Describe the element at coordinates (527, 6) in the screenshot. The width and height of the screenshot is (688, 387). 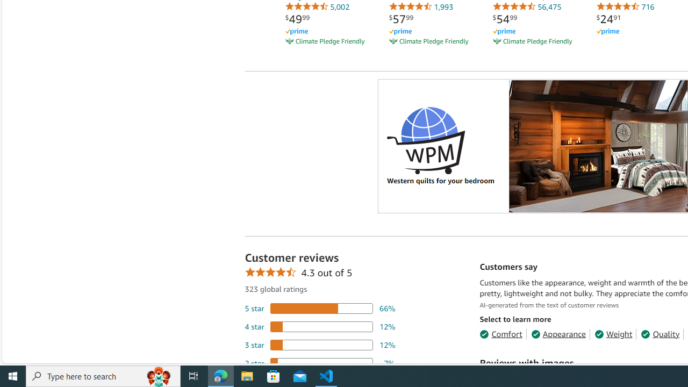
I see `56,475` at that location.